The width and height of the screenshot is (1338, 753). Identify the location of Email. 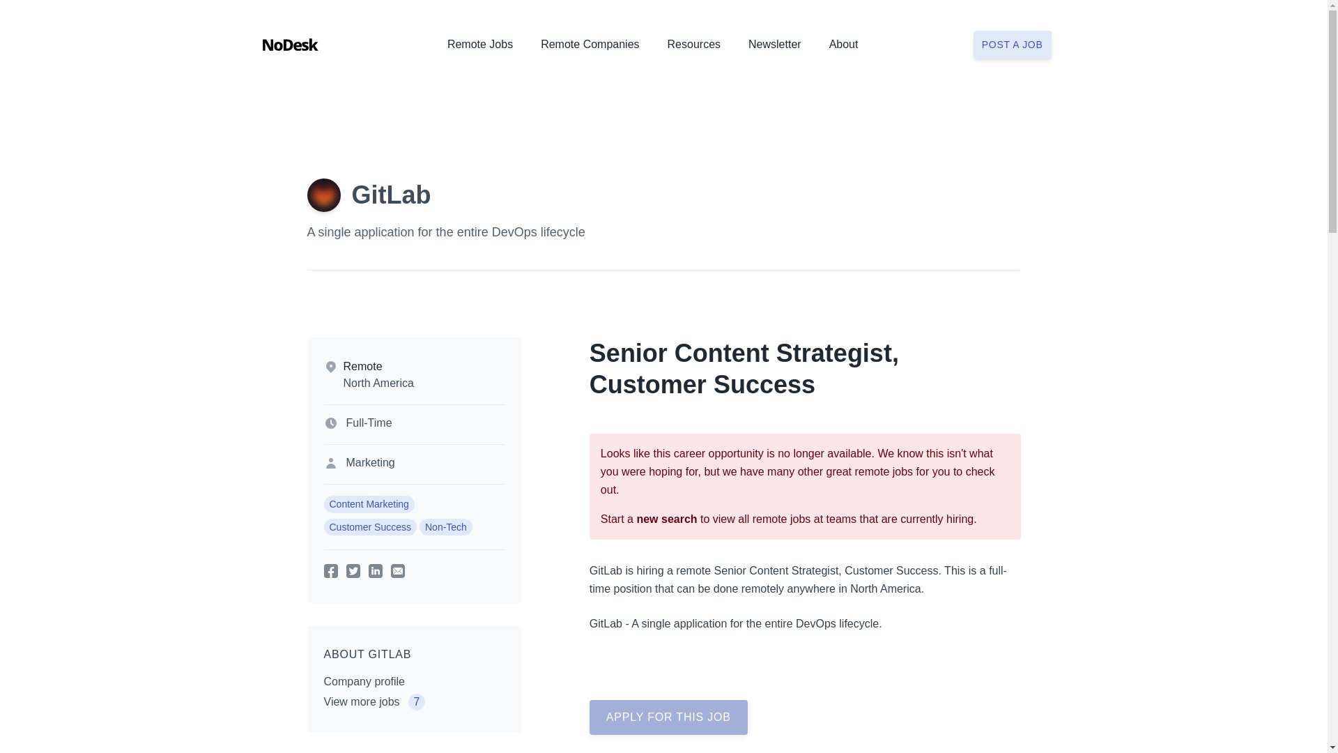
(397, 570).